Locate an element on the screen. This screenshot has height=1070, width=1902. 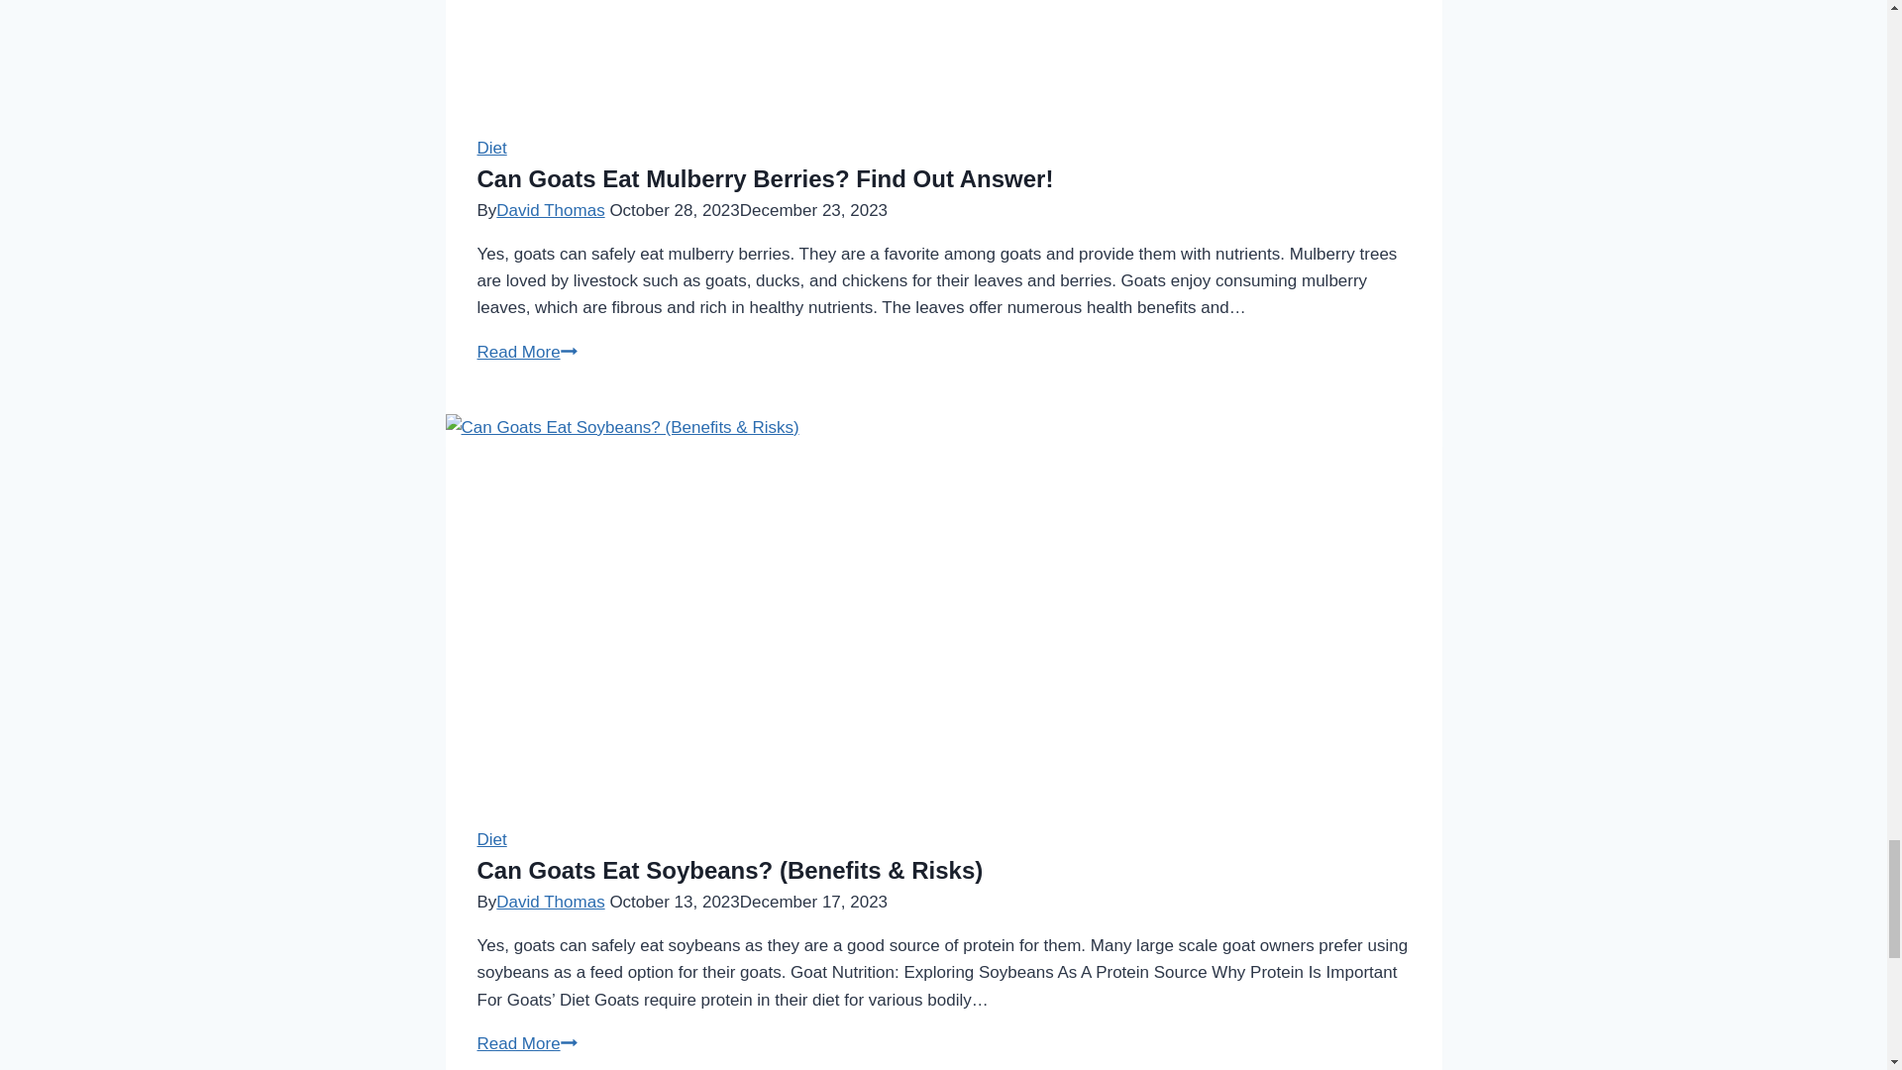
Diet is located at coordinates (491, 148).